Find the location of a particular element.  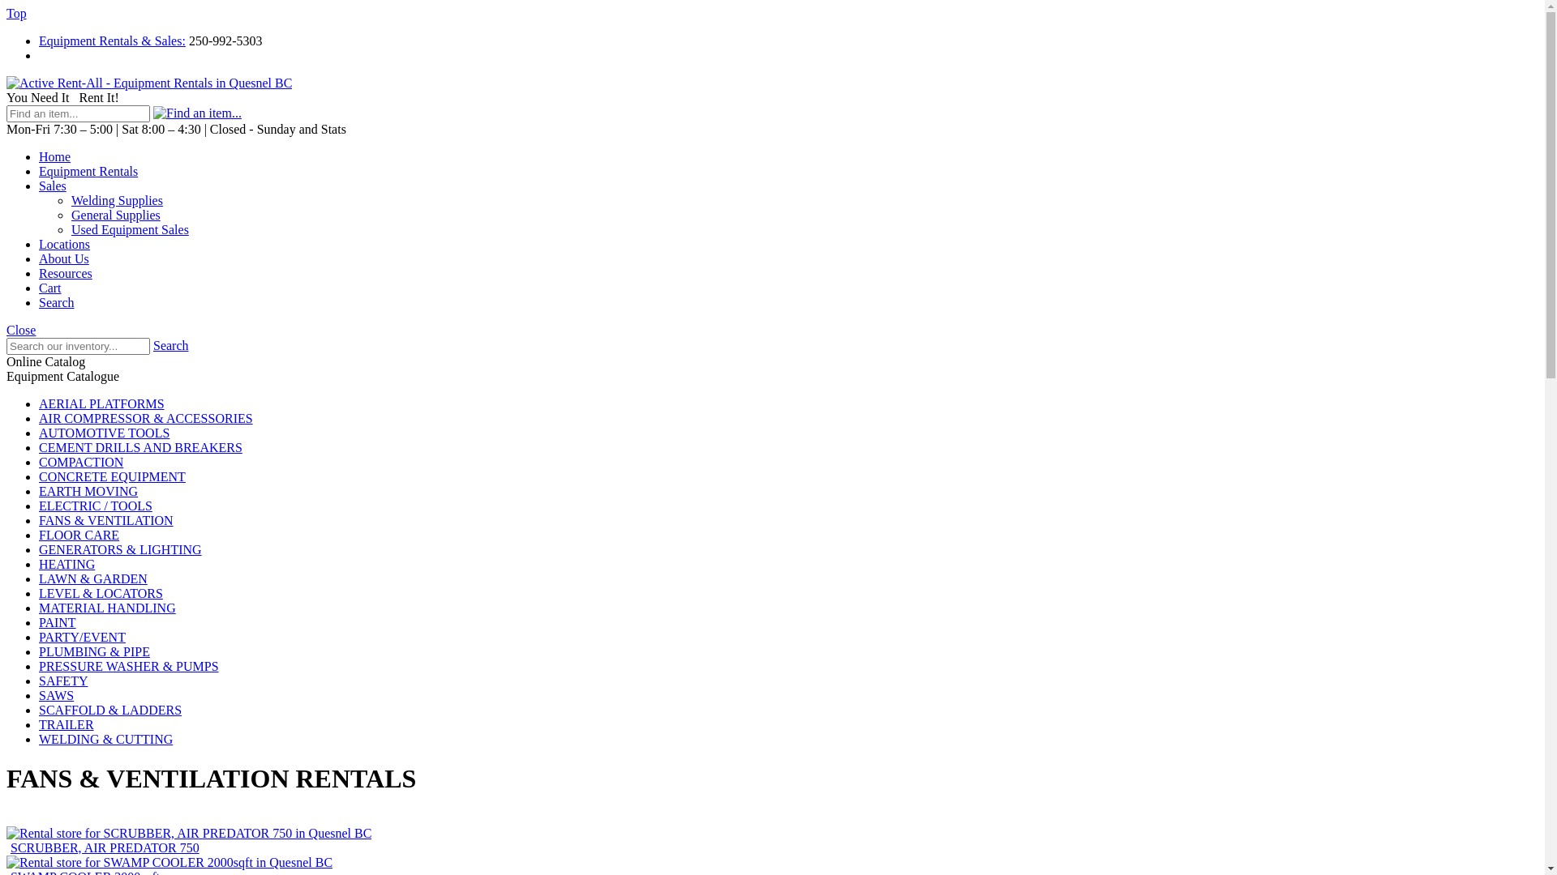

PAINT is located at coordinates (58, 622).